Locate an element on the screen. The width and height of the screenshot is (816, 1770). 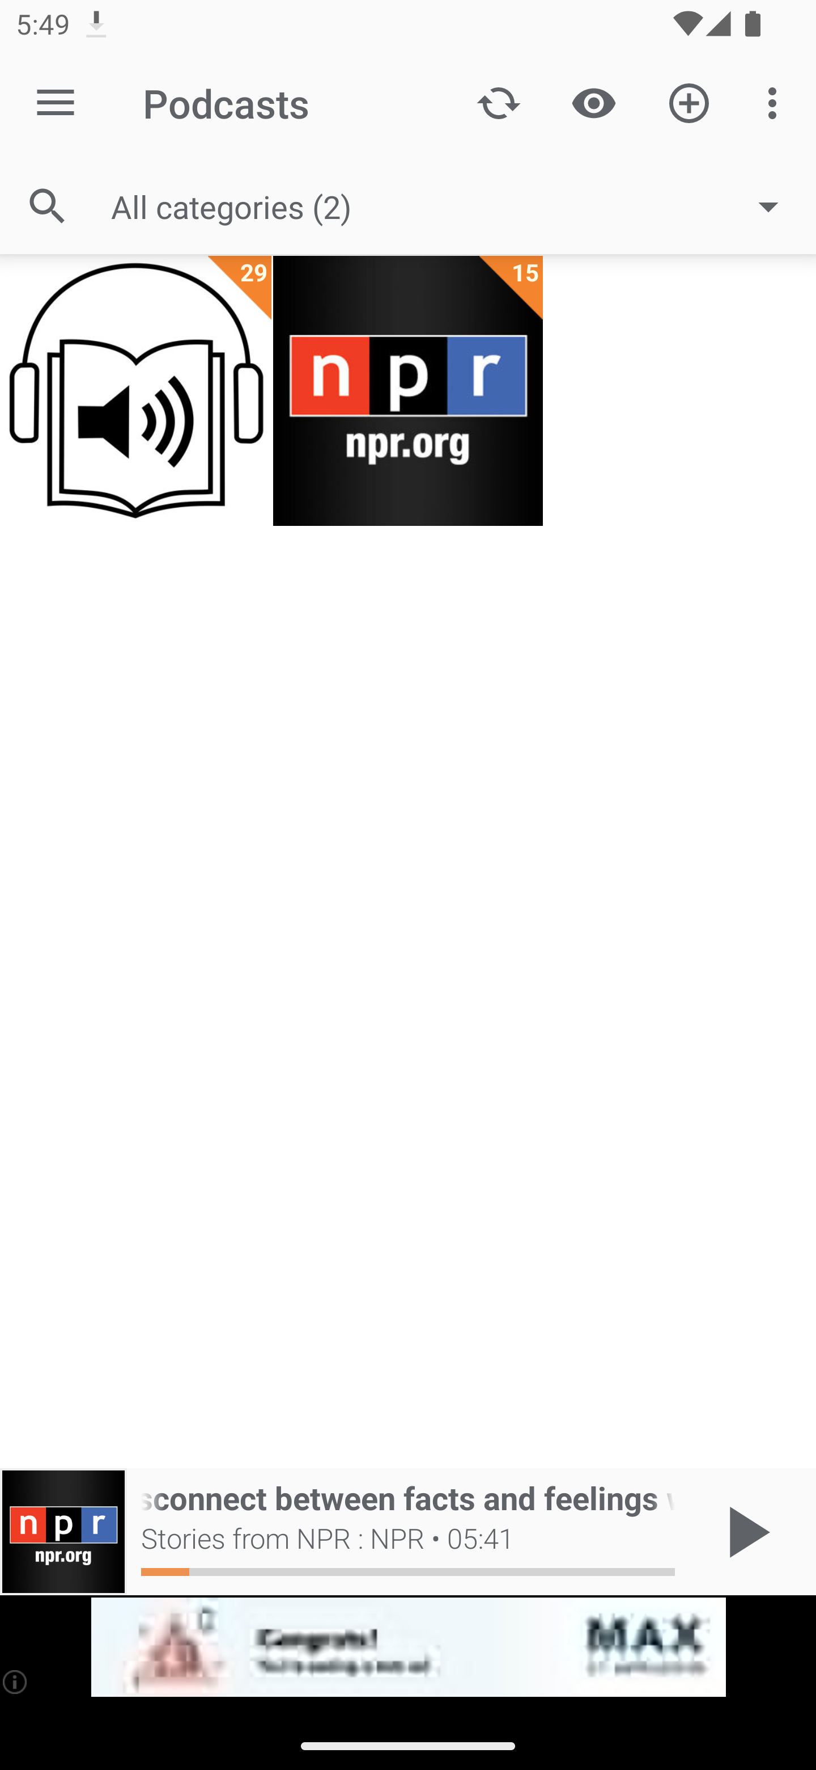
More options is located at coordinates (776, 102).